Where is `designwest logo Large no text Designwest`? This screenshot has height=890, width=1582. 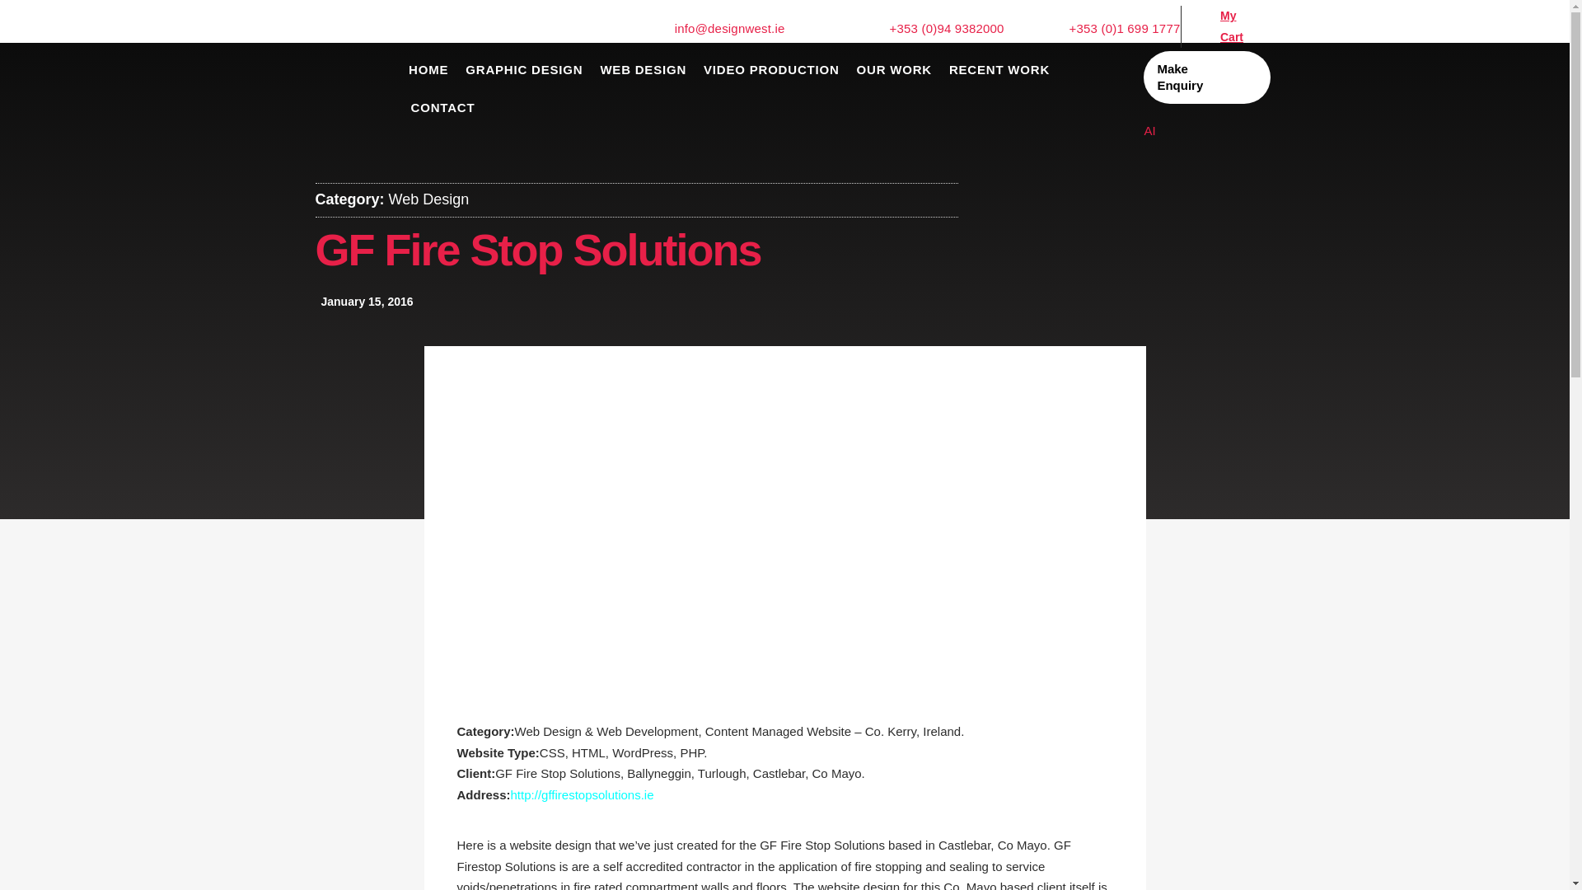
designwest logo Large no text Designwest is located at coordinates (321, 104).